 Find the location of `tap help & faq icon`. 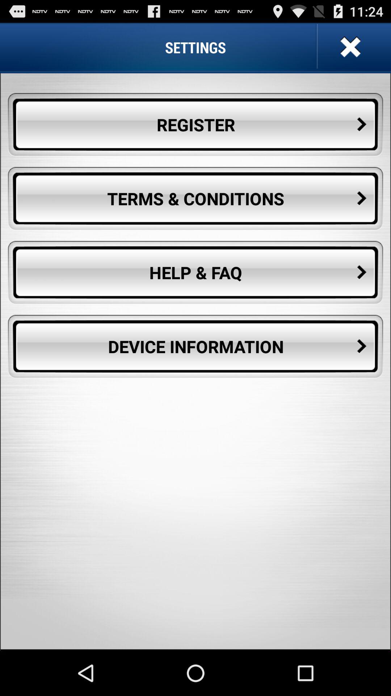

tap help & faq icon is located at coordinates (195, 273).